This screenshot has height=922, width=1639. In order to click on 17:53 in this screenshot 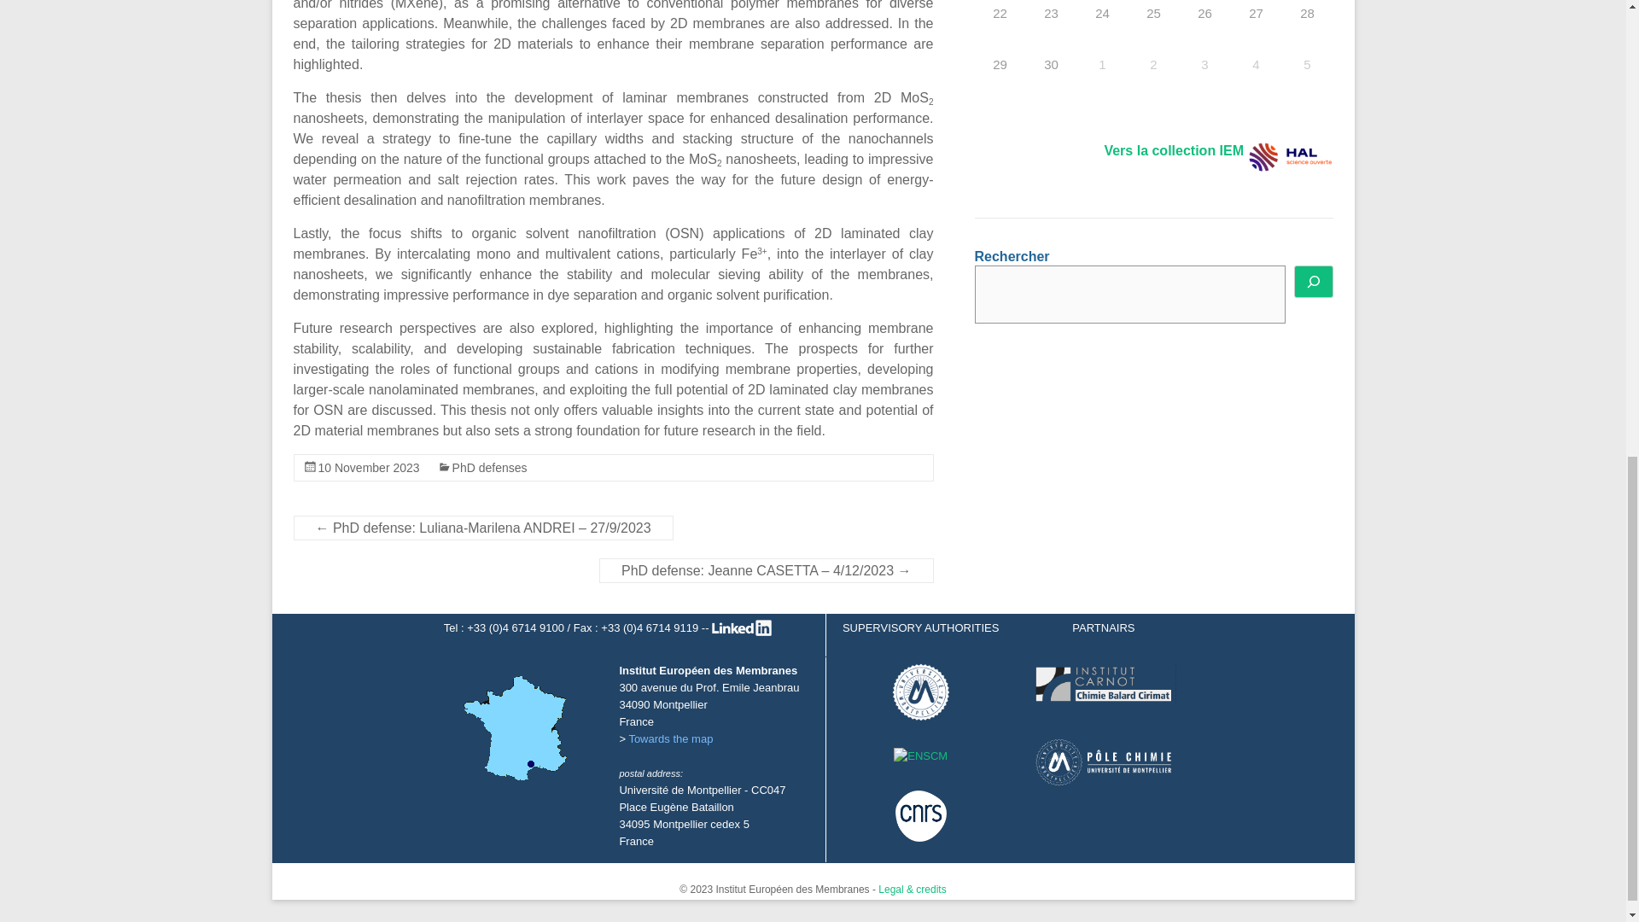, I will do `click(369, 468)`.